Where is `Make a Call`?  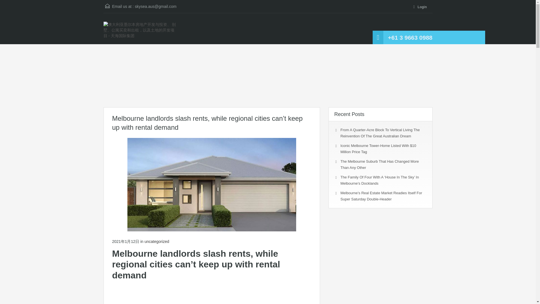
Make a Call is located at coordinates (410, 38).